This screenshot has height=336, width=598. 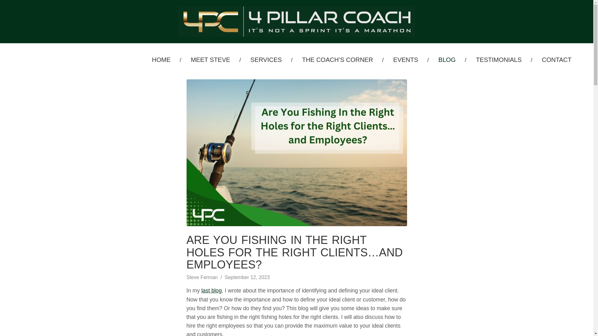 What do you see at coordinates (161, 59) in the screenshot?
I see `HOME` at bounding box center [161, 59].